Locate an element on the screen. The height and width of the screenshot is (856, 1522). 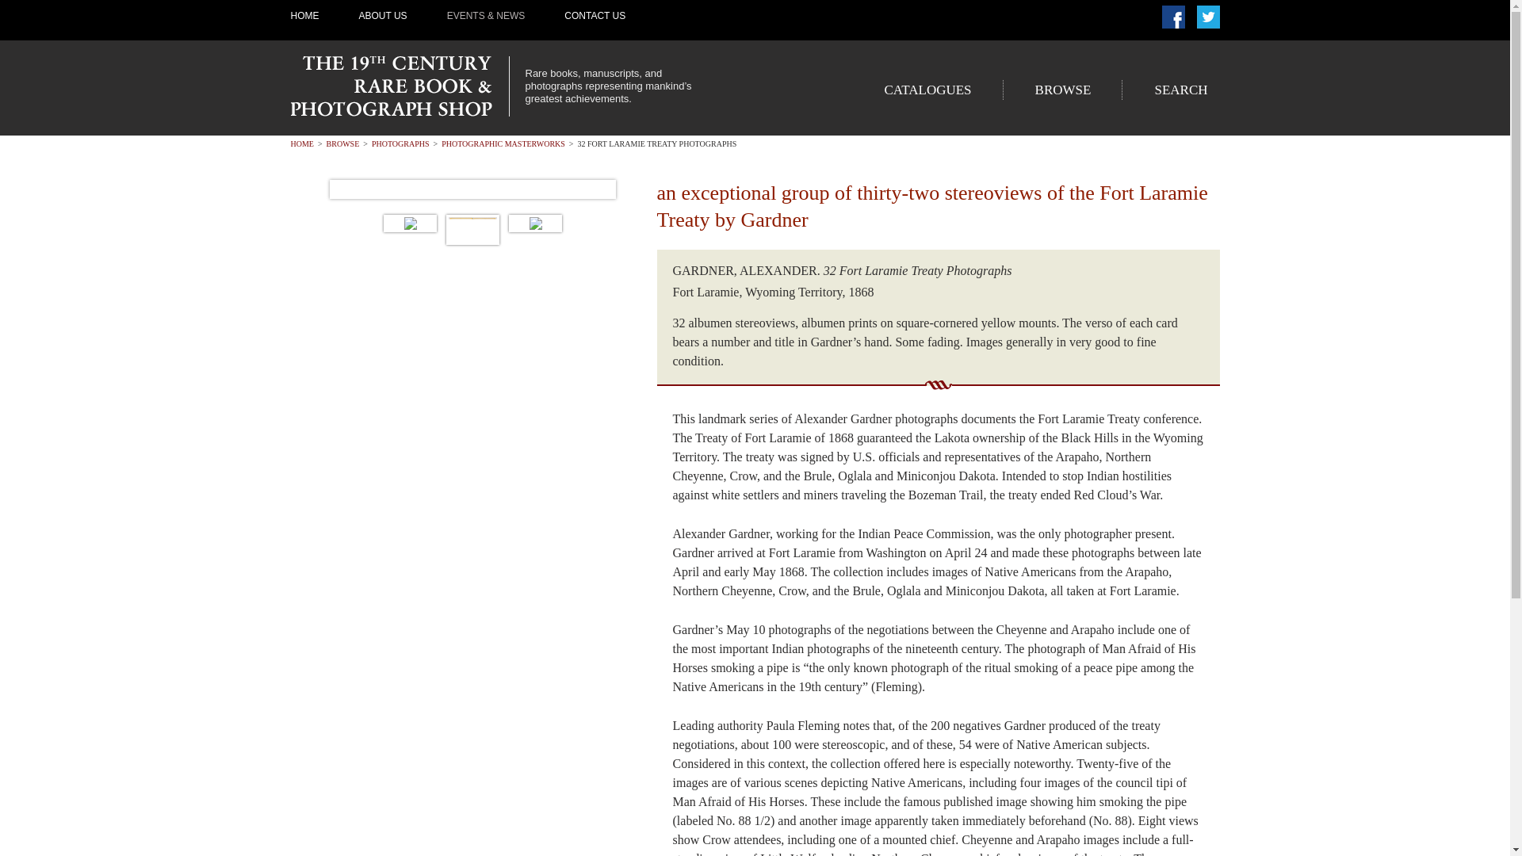
SEARCH is located at coordinates (1180, 90).